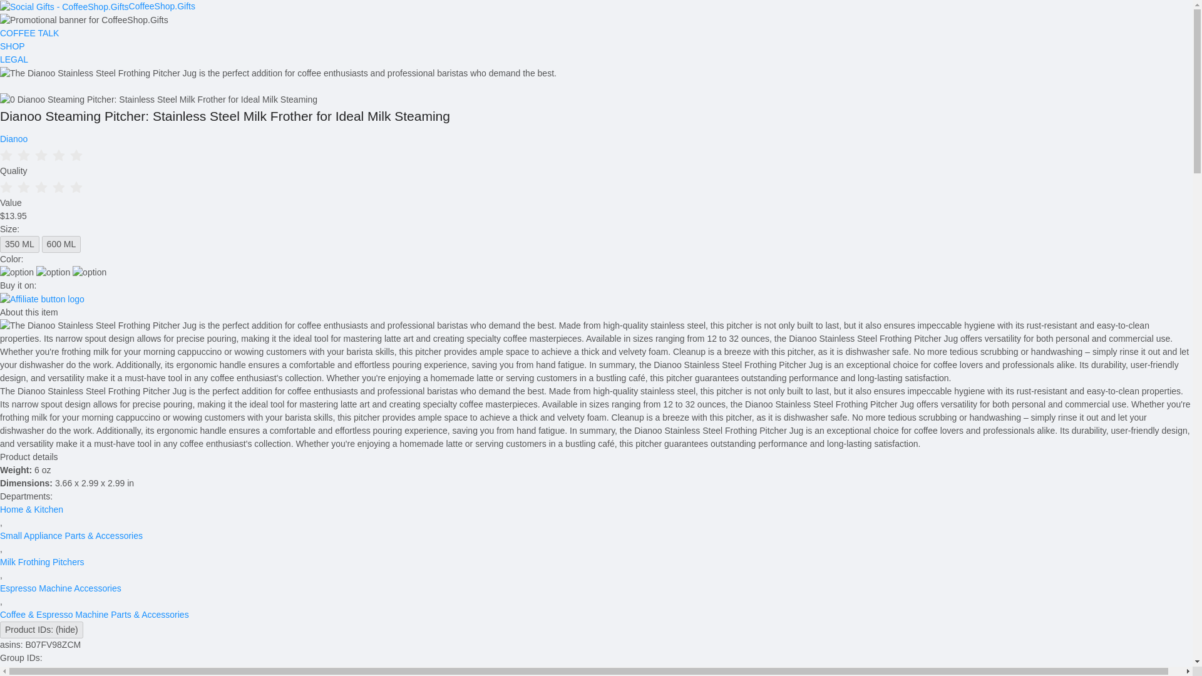 This screenshot has height=676, width=1202. I want to click on 350 ML, so click(20, 244).